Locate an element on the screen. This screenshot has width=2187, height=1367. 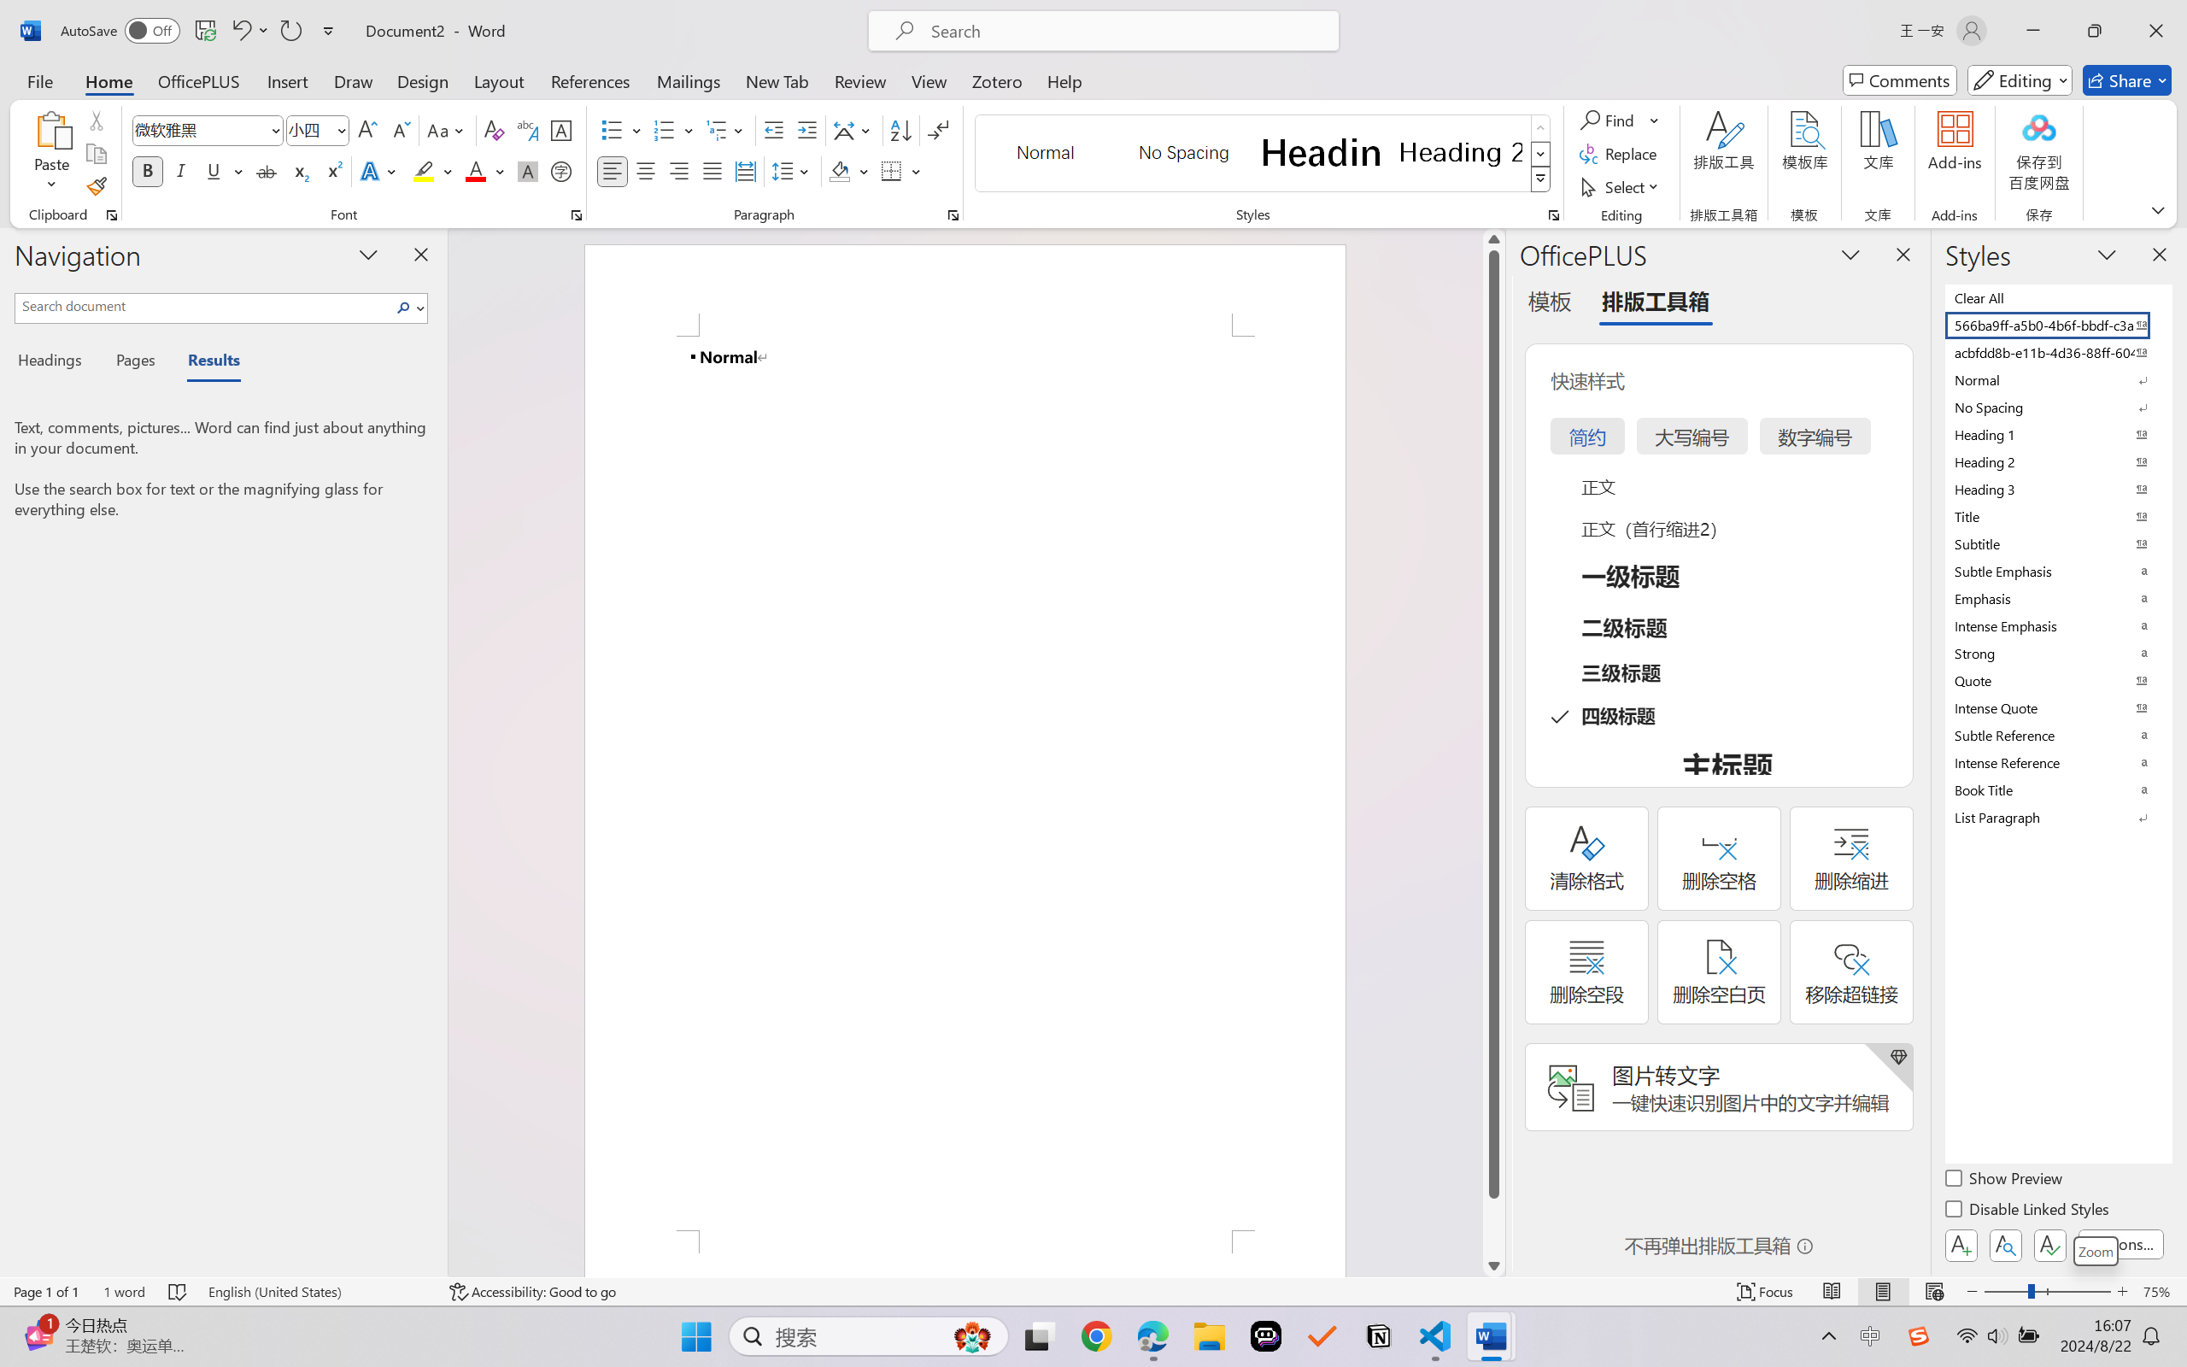
Subtle Emphasis is located at coordinates (2057, 571).